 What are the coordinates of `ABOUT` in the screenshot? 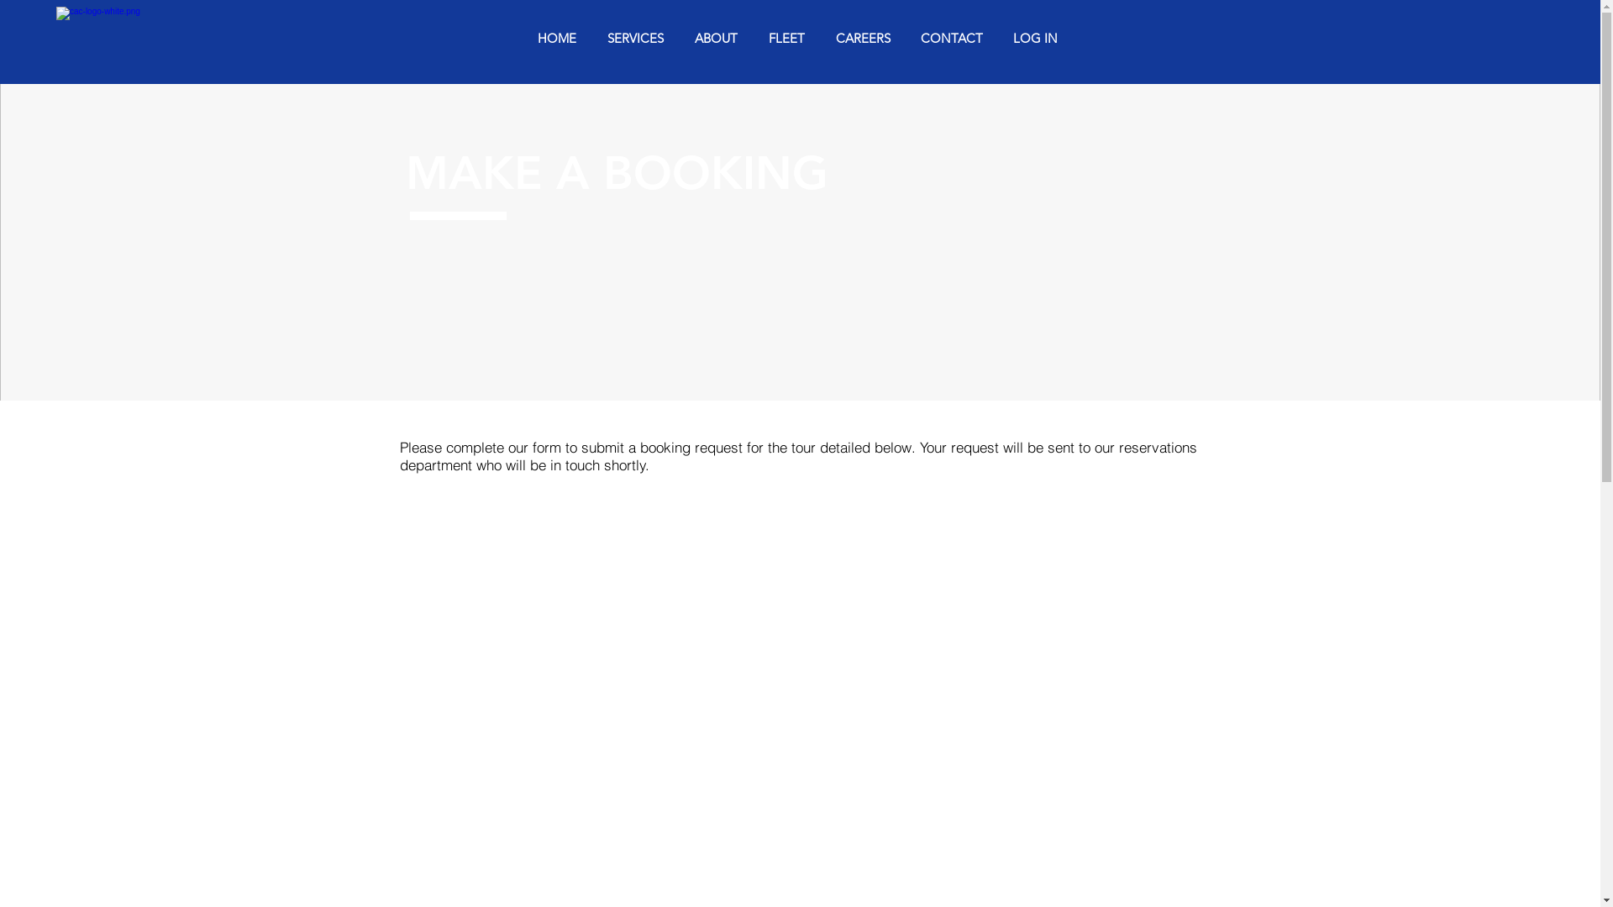 It's located at (716, 39).